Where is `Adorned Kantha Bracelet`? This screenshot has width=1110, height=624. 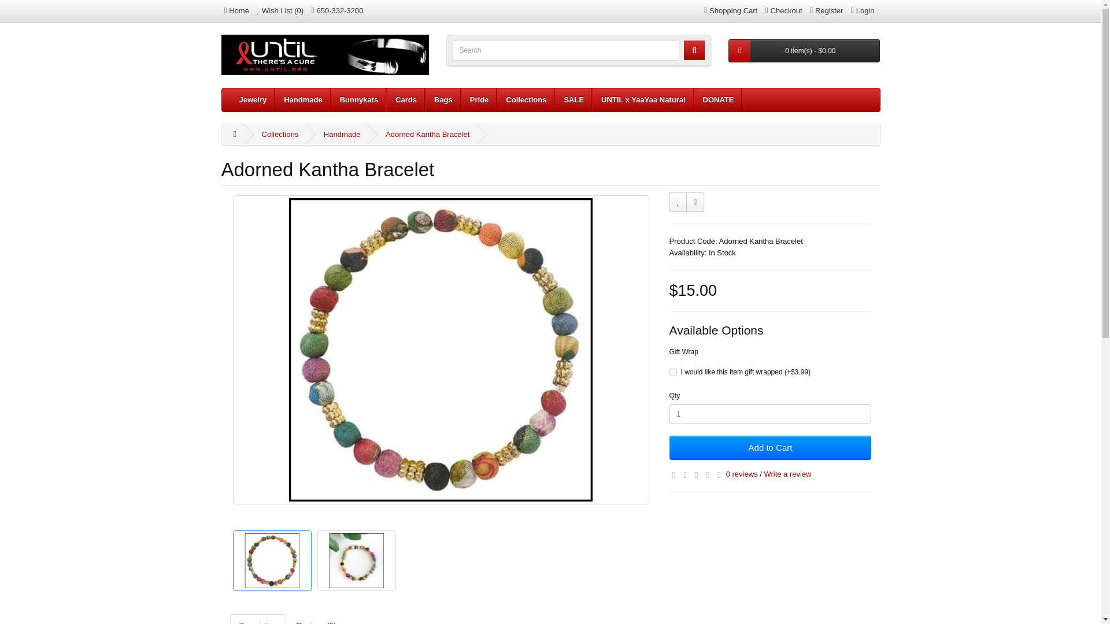
Adorned Kantha Bracelet is located at coordinates (271, 560).